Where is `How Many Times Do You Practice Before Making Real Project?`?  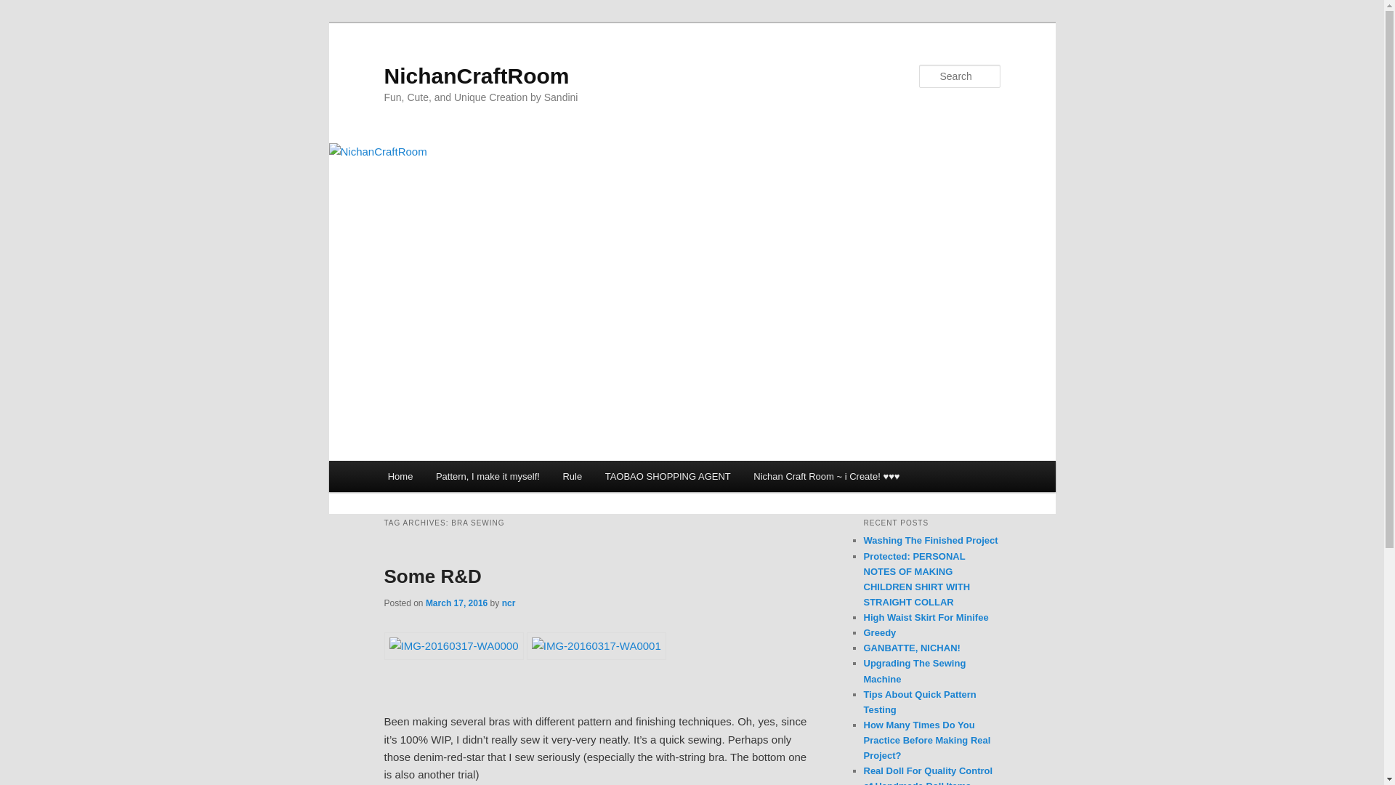
How Many Times Do You Practice Before Making Real Project? is located at coordinates (927, 740).